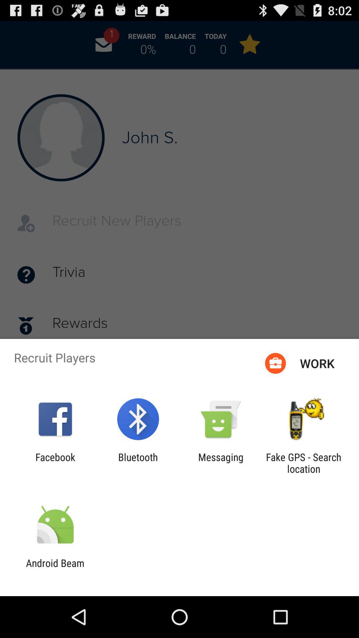 The height and width of the screenshot is (638, 359). What do you see at coordinates (138, 463) in the screenshot?
I see `turn off the icon to the right of the facebook icon` at bounding box center [138, 463].